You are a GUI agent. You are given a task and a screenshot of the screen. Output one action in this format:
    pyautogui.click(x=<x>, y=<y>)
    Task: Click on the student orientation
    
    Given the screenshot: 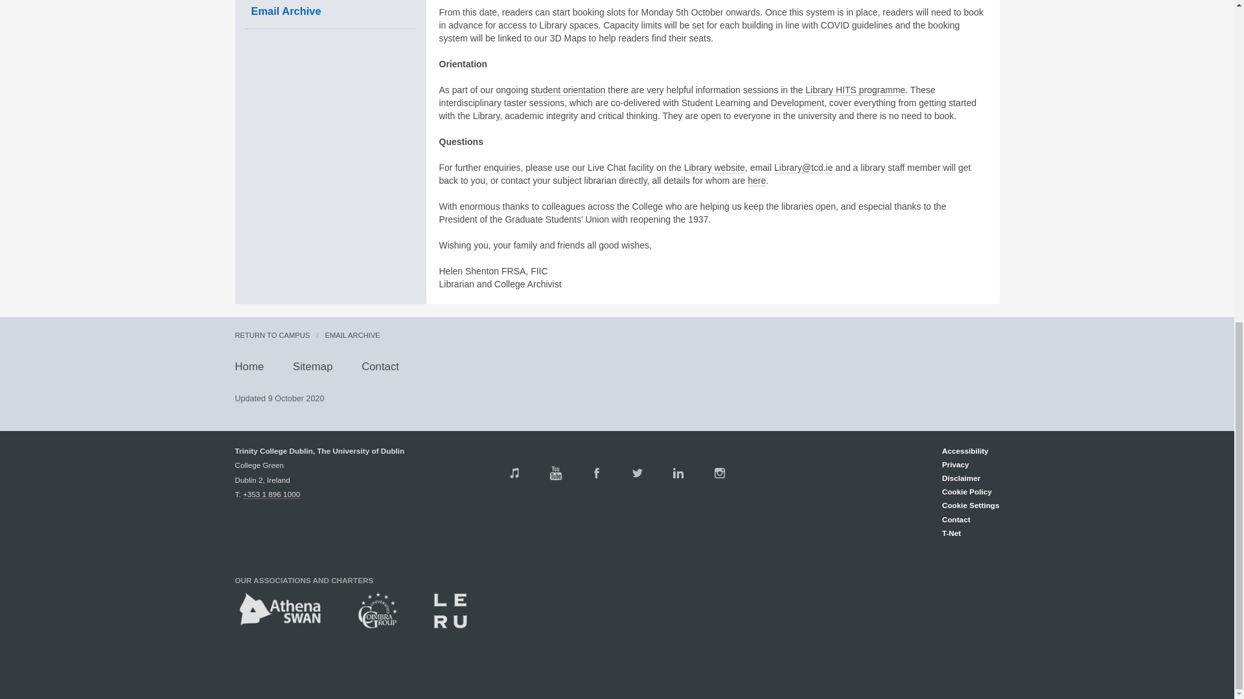 What is the action you would take?
    pyautogui.click(x=568, y=89)
    